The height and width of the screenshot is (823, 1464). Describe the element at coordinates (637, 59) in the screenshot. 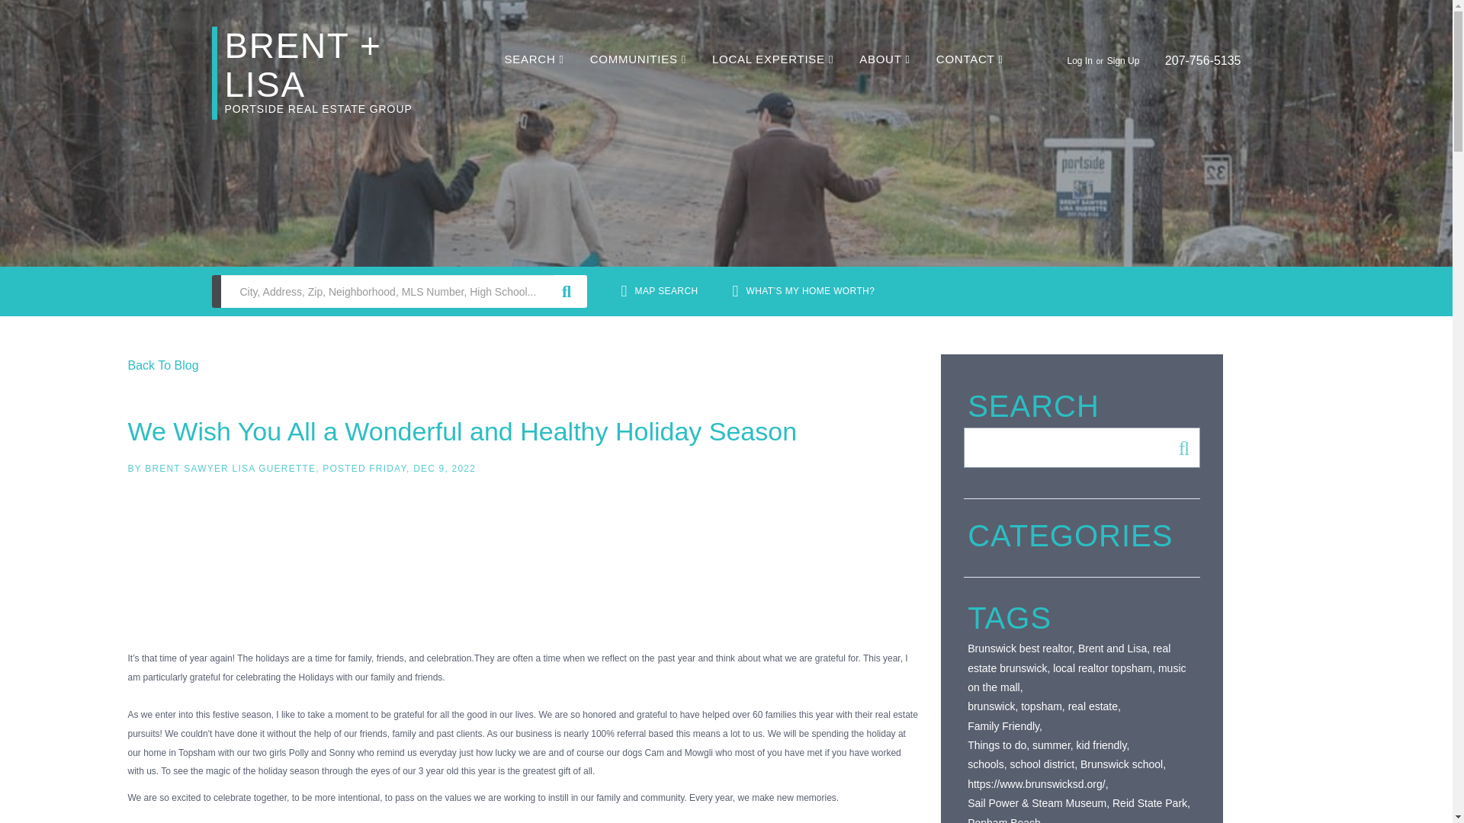

I see `COMMUNITIES` at that location.